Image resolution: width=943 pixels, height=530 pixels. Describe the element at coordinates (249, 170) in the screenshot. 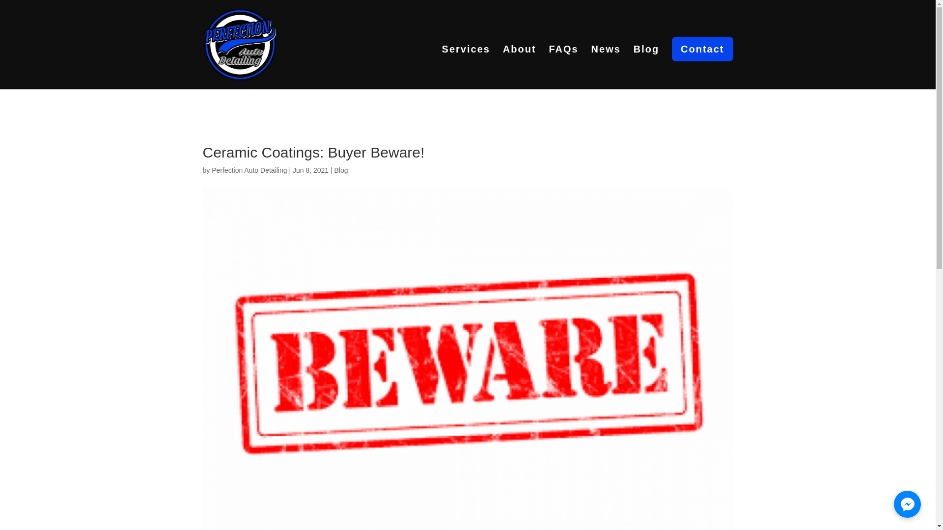

I see `Posts by Perfection Auto Detailing` at that location.